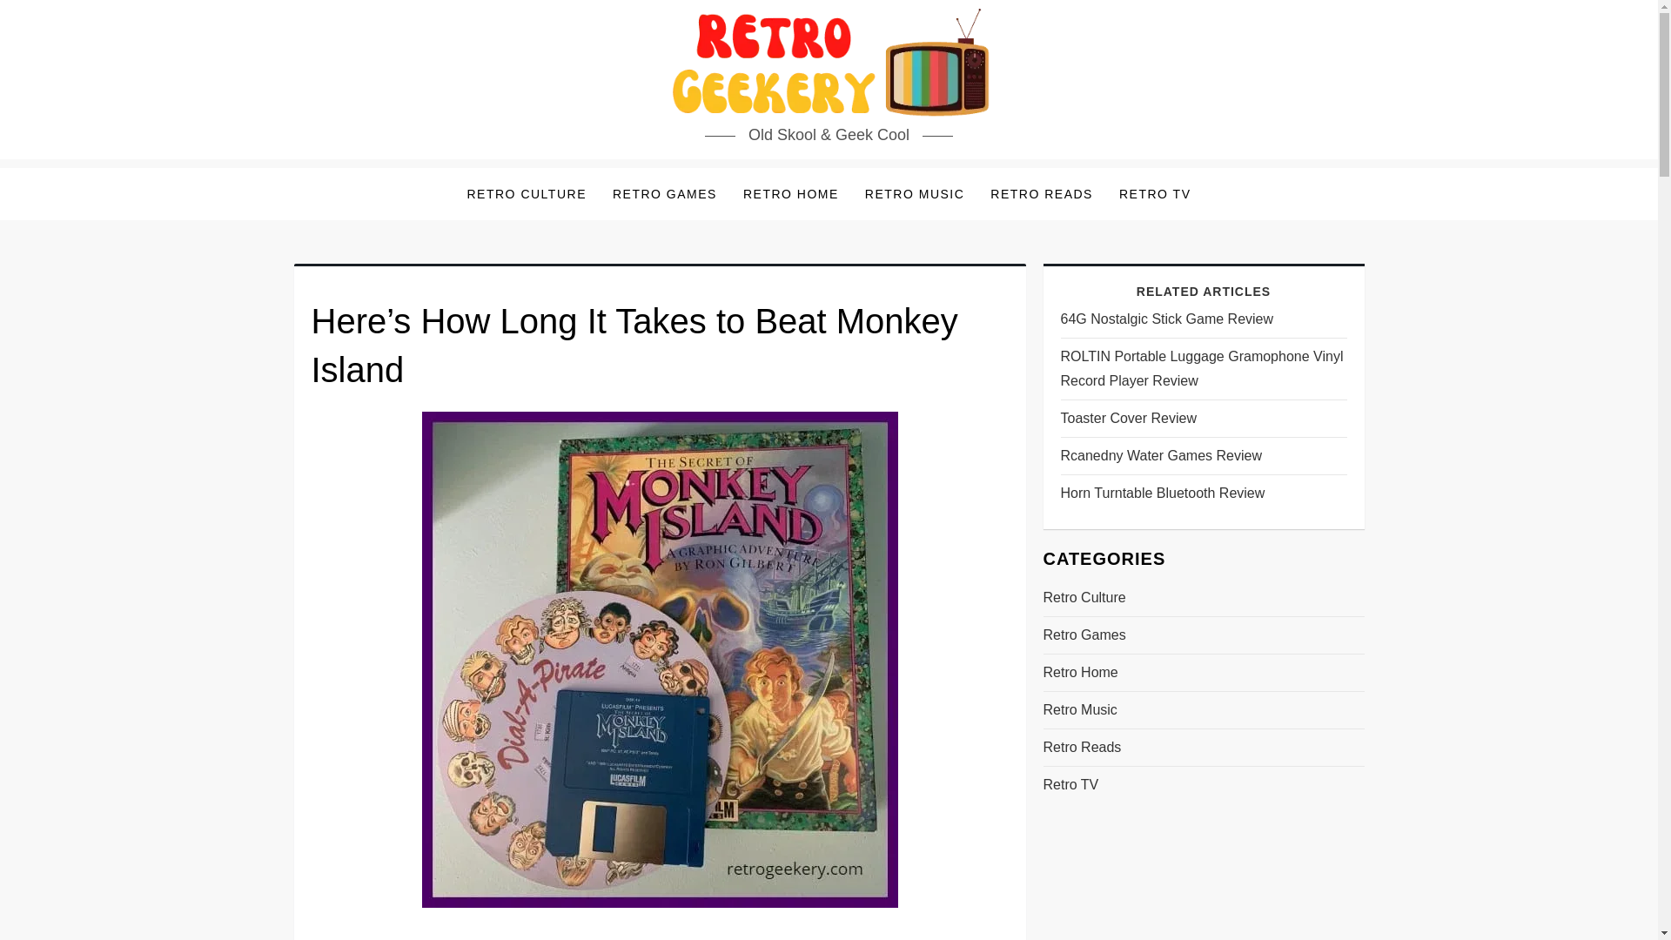 This screenshot has height=940, width=1671. Describe the element at coordinates (1156, 193) in the screenshot. I see `RETRO TV` at that location.